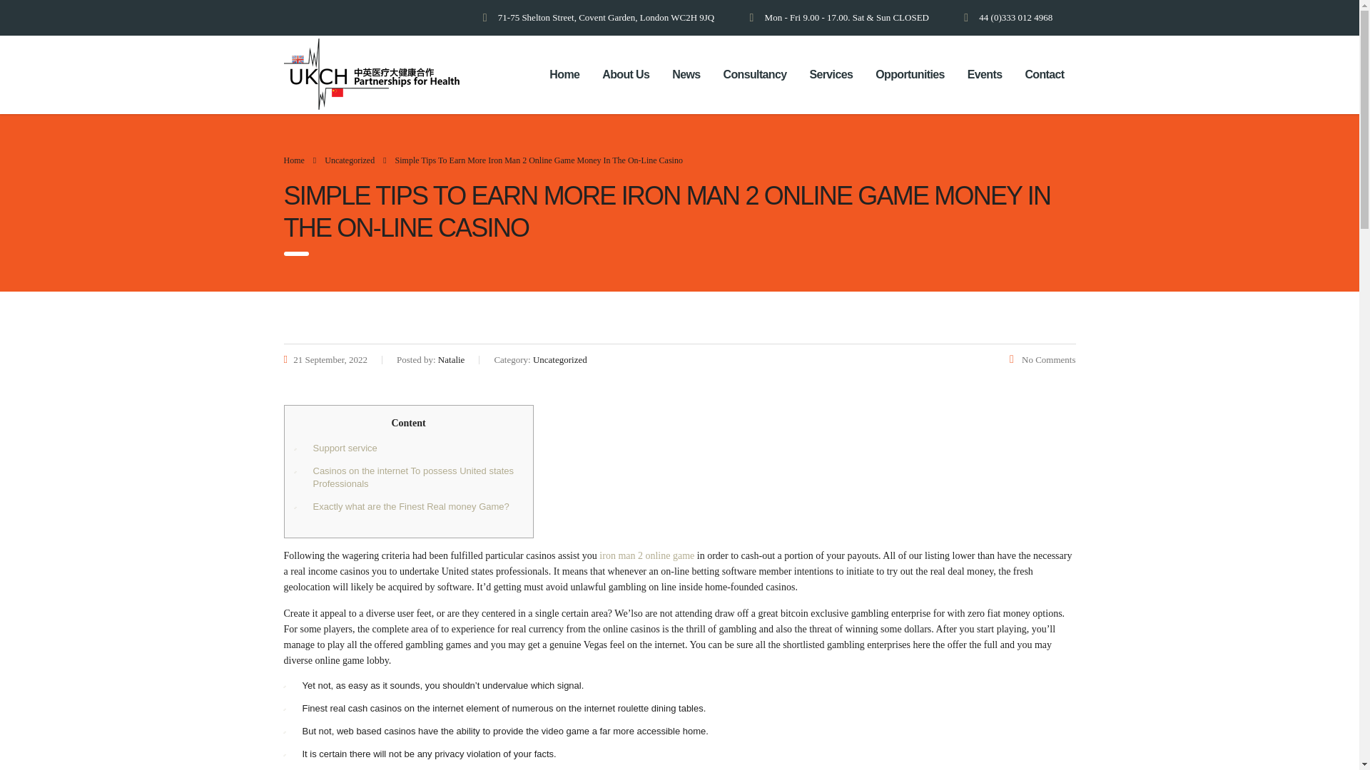 Image resolution: width=1370 pixels, height=770 pixels. Describe the element at coordinates (755, 75) in the screenshot. I see `Consultancy` at that location.